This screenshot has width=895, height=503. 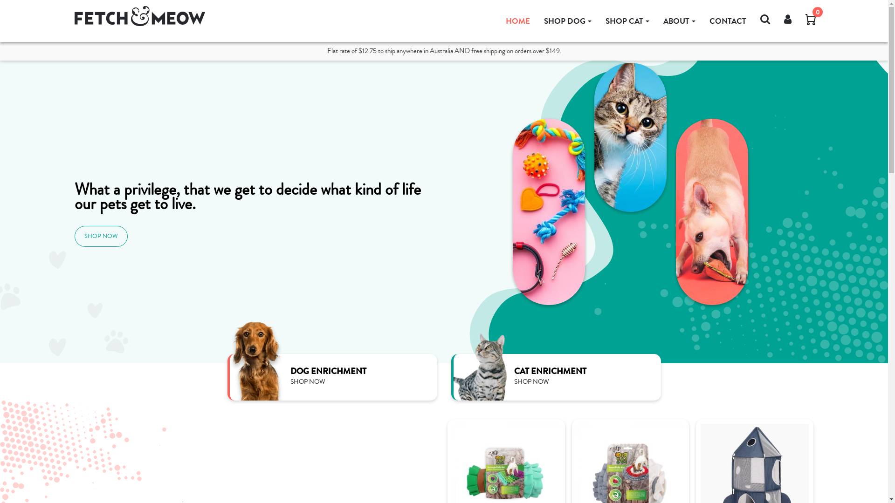 I want to click on SHOP DOG, so click(x=568, y=21).